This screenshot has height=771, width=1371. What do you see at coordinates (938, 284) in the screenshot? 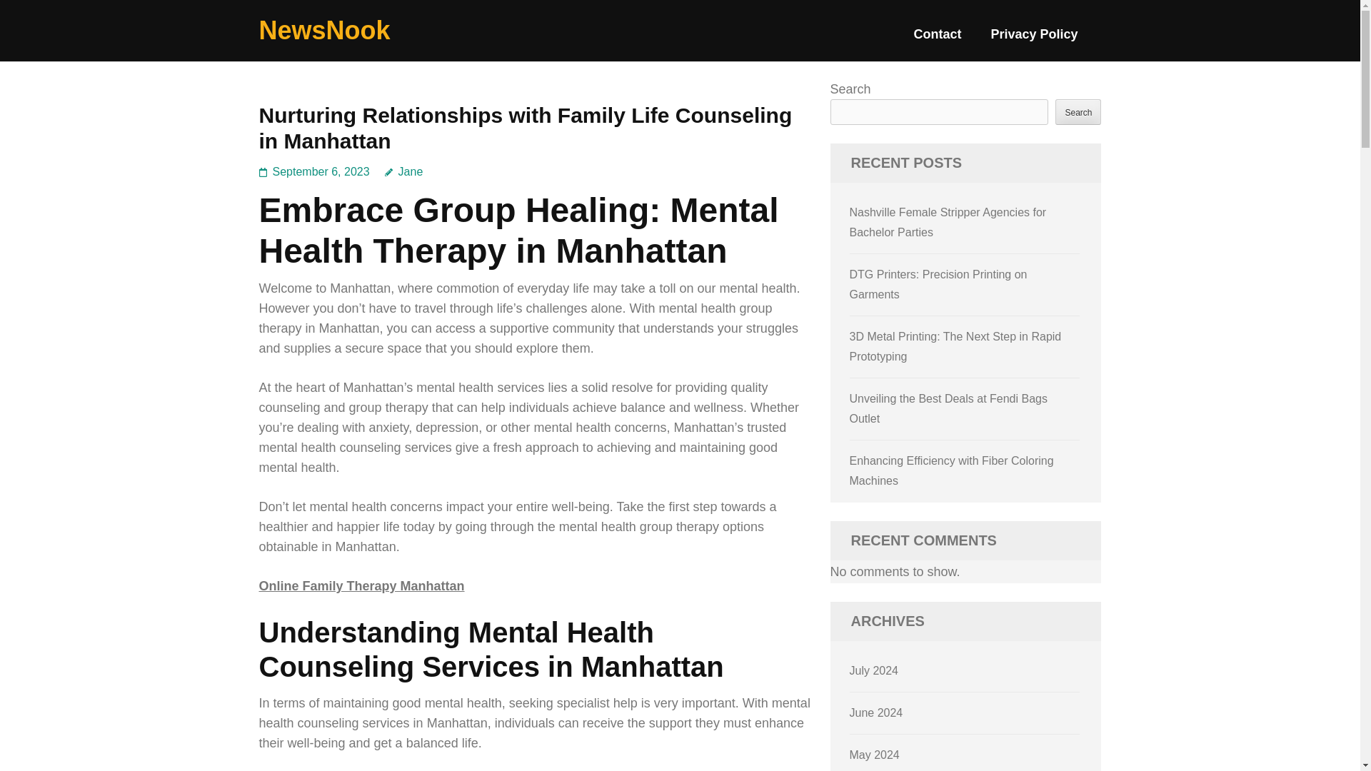
I see `DTG Printers: Precision Printing on Garments` at bounding box center [938, 284].